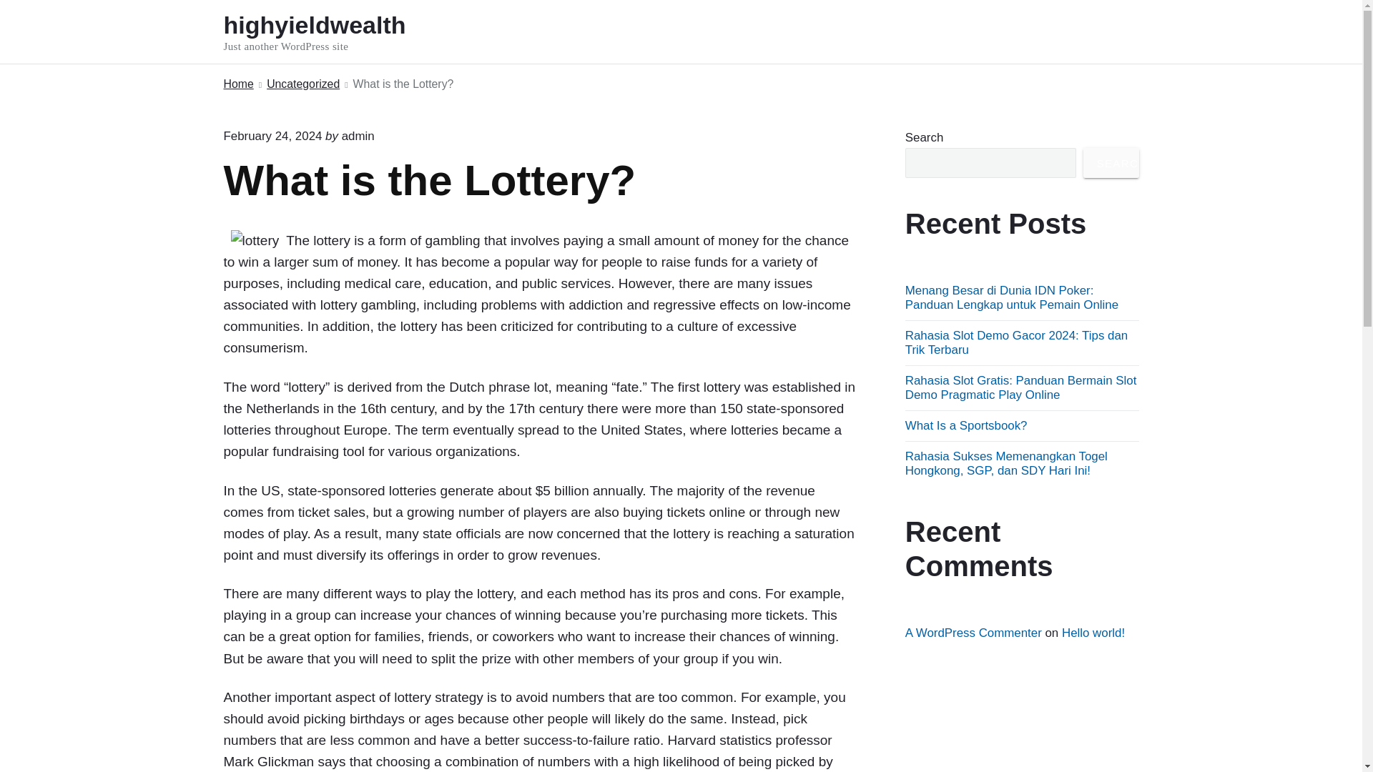 The width and height of the screenshot is (1373, 772). Describe the element at coordinates (1093, 633) in the screenshot. I see `Hello world!` at that location.